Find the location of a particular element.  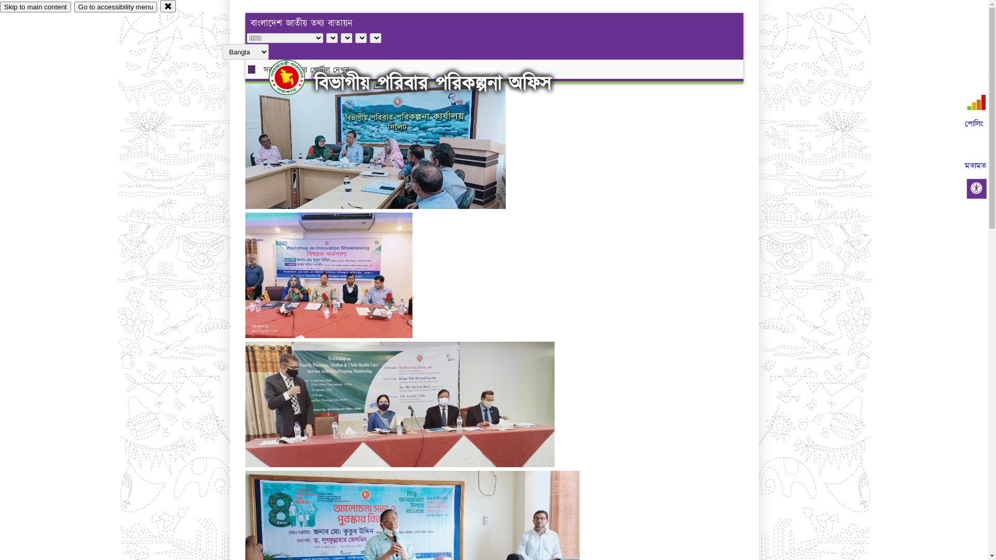

Skip to main content is located at coordinates (35, 7).